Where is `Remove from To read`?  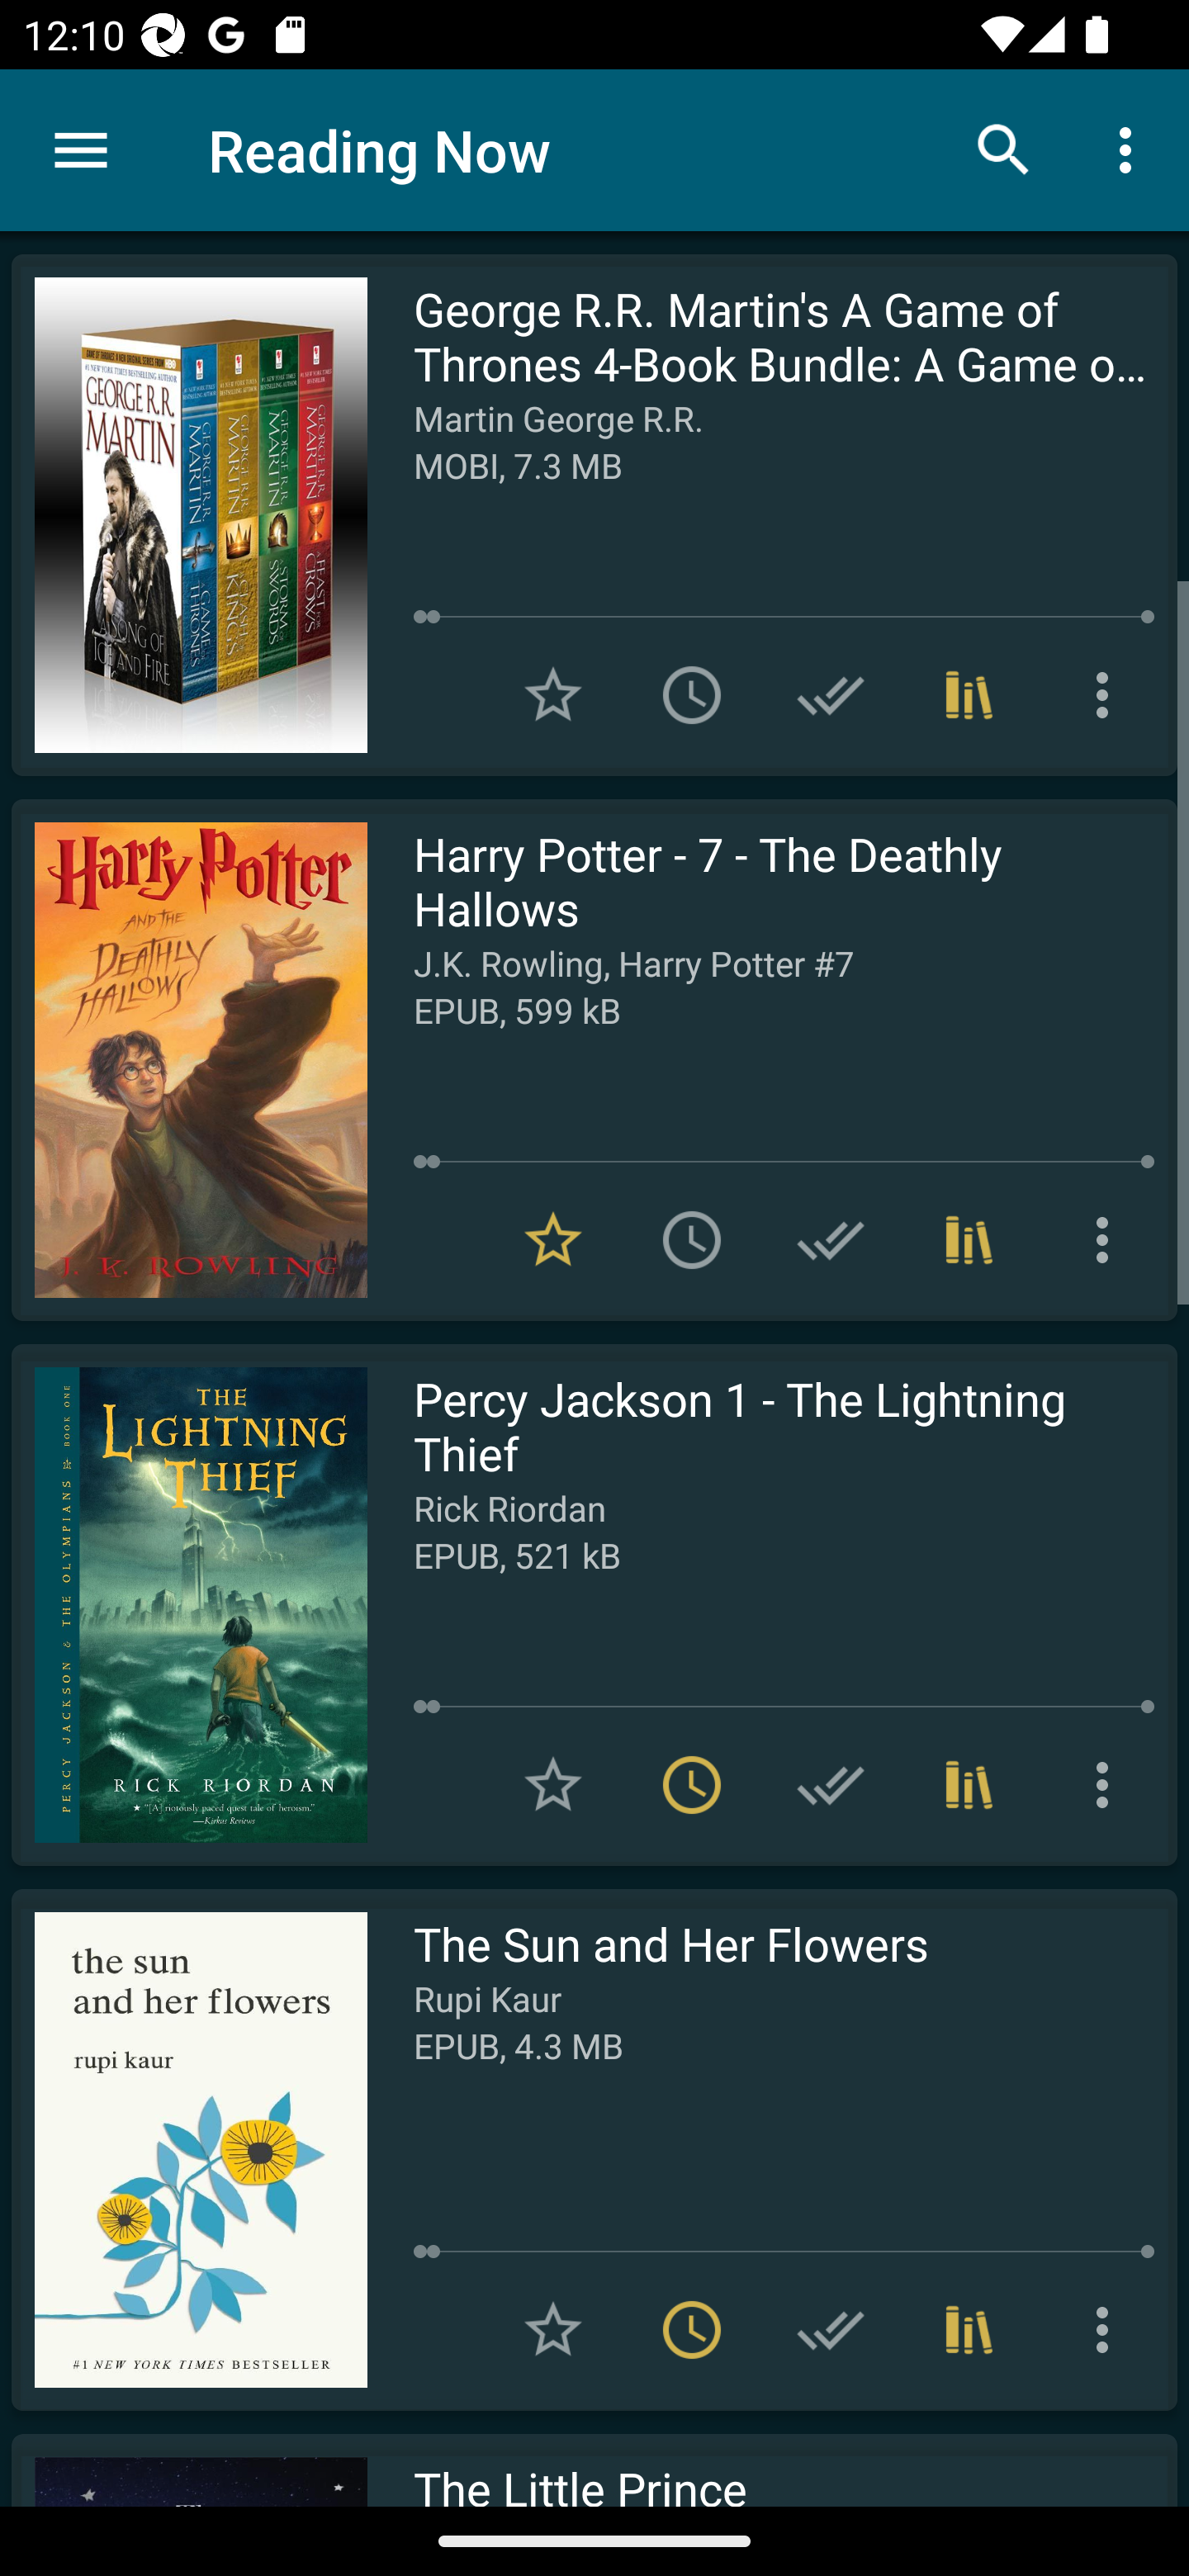 Remove from To read is located at coordinates (692, 2330).